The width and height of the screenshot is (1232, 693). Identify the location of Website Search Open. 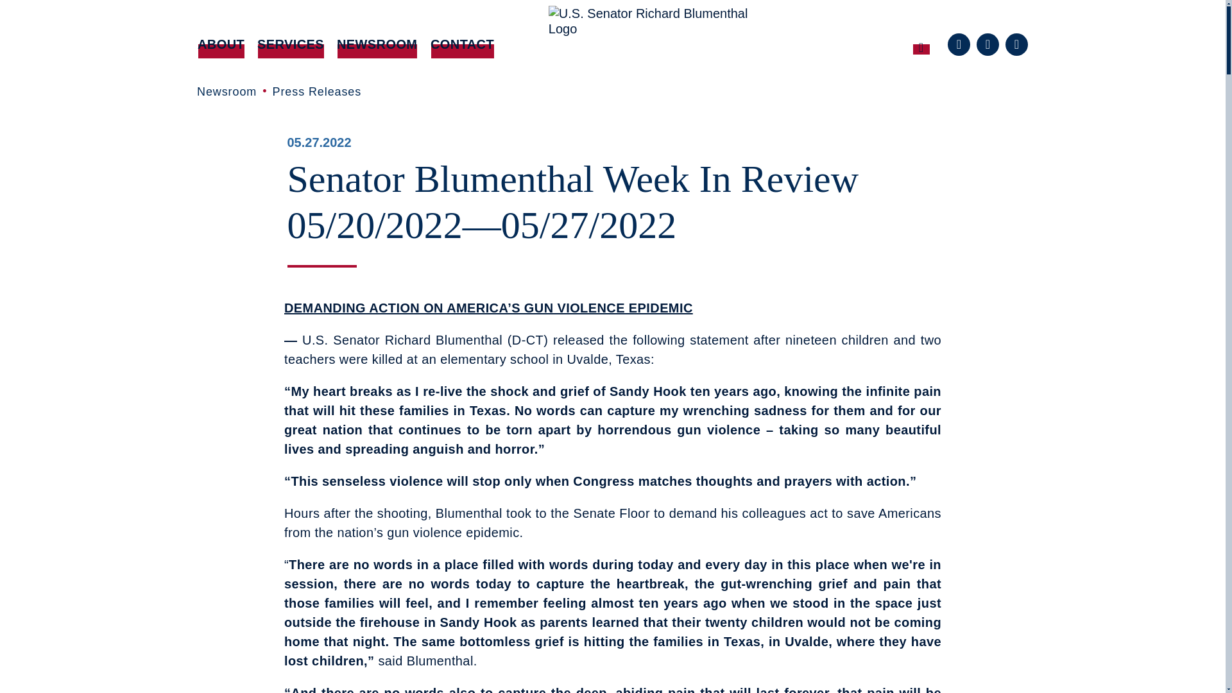
(921, 44).